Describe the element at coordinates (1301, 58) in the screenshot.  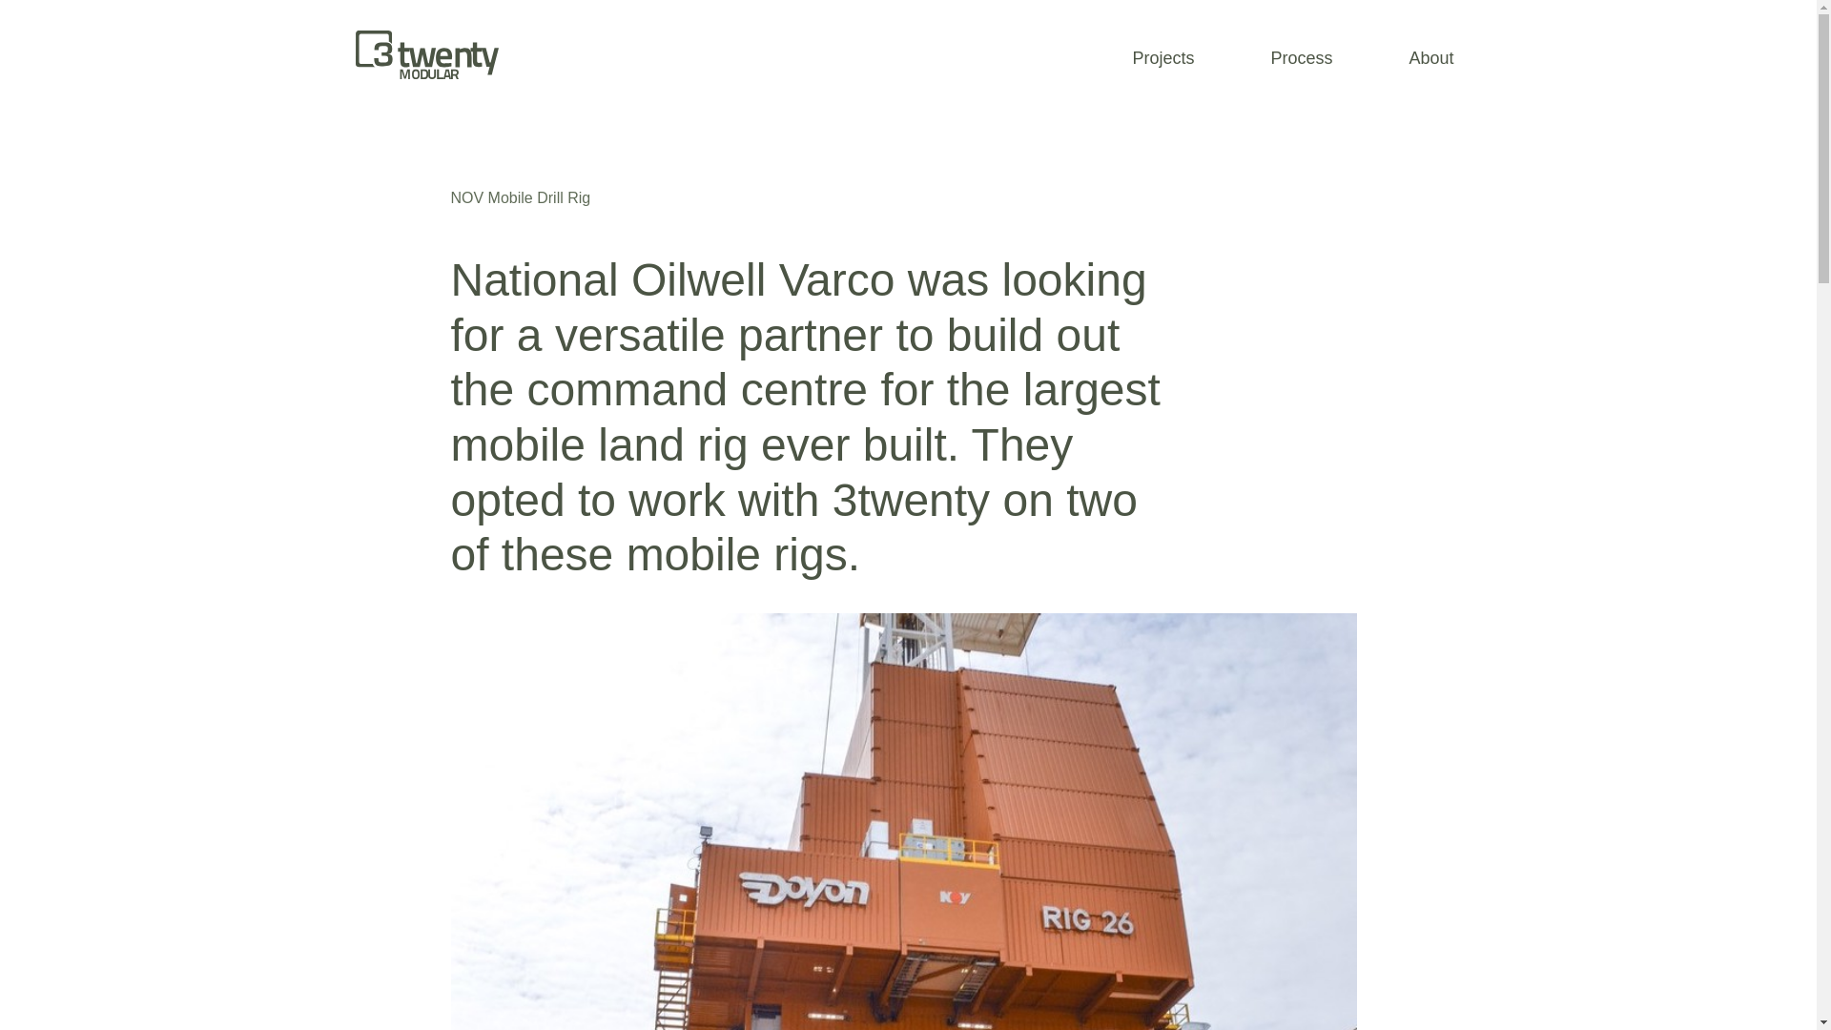
I see `Process` at that location.